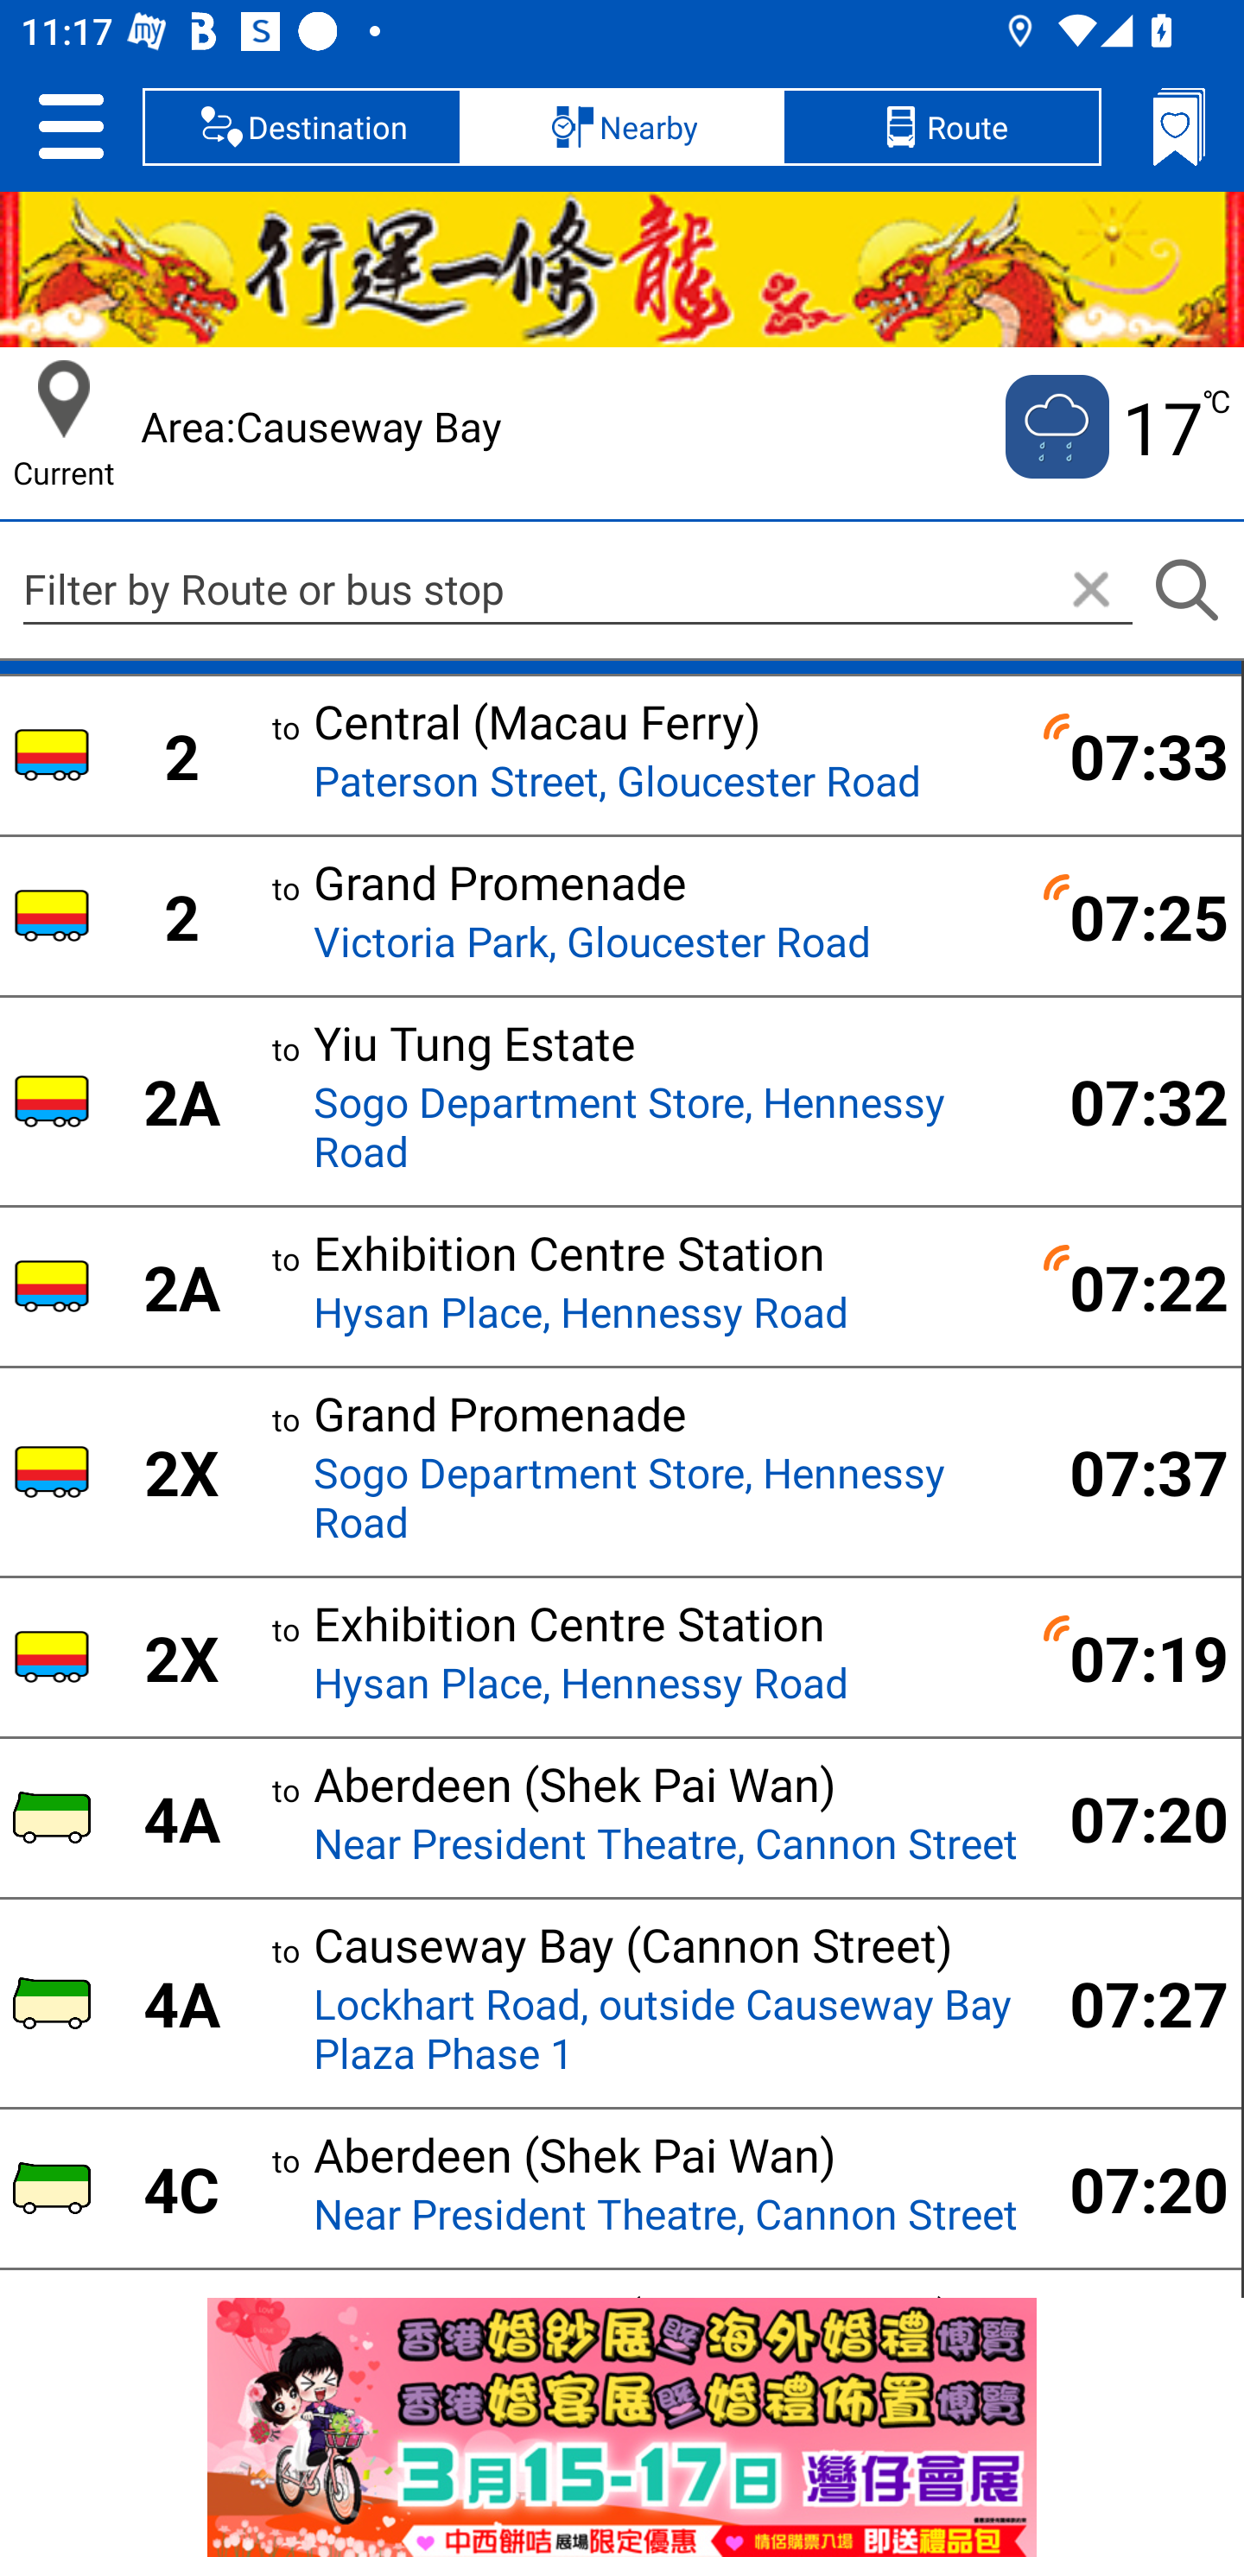 This screenshot has width=1244, height=2557. Describe the element at coordinates (1131, 2189) in the screenshot. I see `07:20` at that location.